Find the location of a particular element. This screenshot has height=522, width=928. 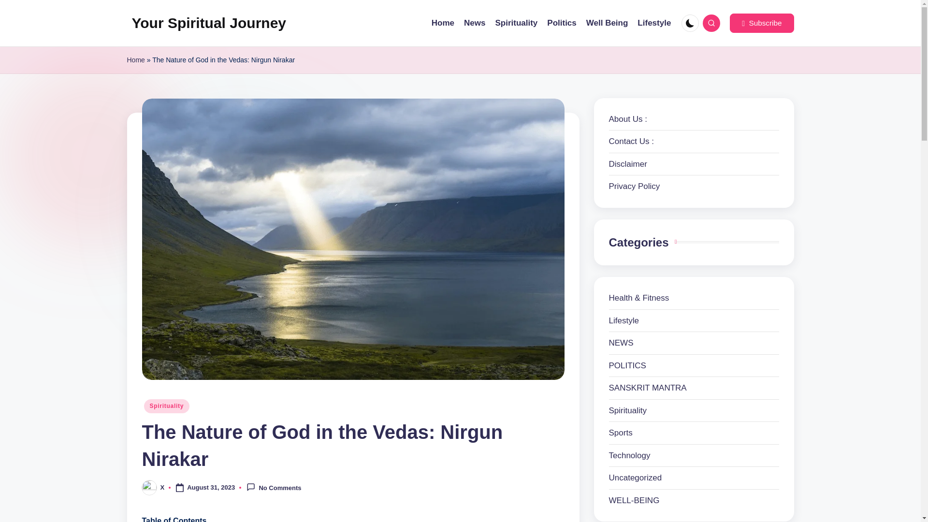

Lifestyle is located at coordinates (654, 23).